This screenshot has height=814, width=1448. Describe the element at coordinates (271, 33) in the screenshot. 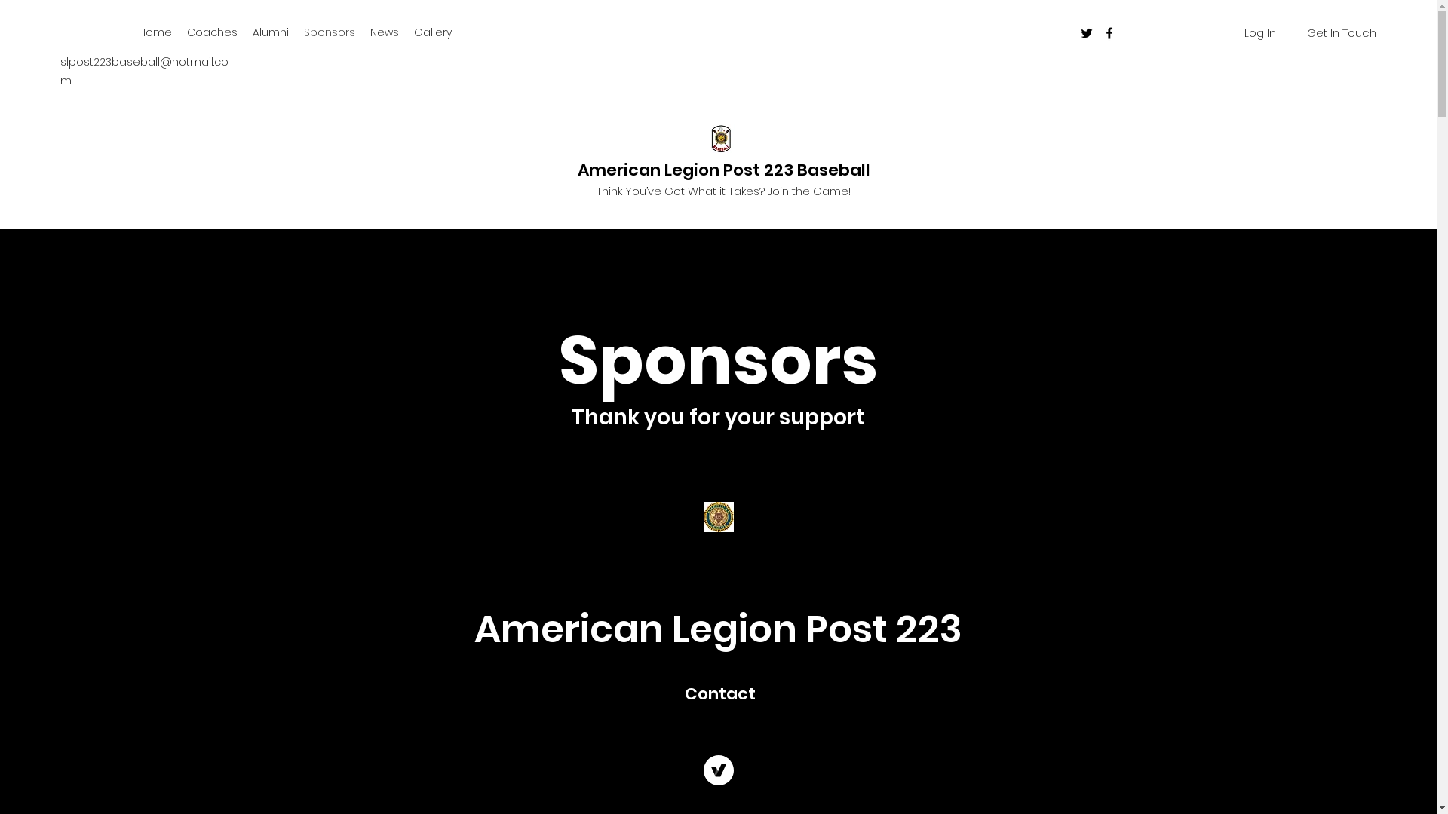

I see `Alumni` at that location.